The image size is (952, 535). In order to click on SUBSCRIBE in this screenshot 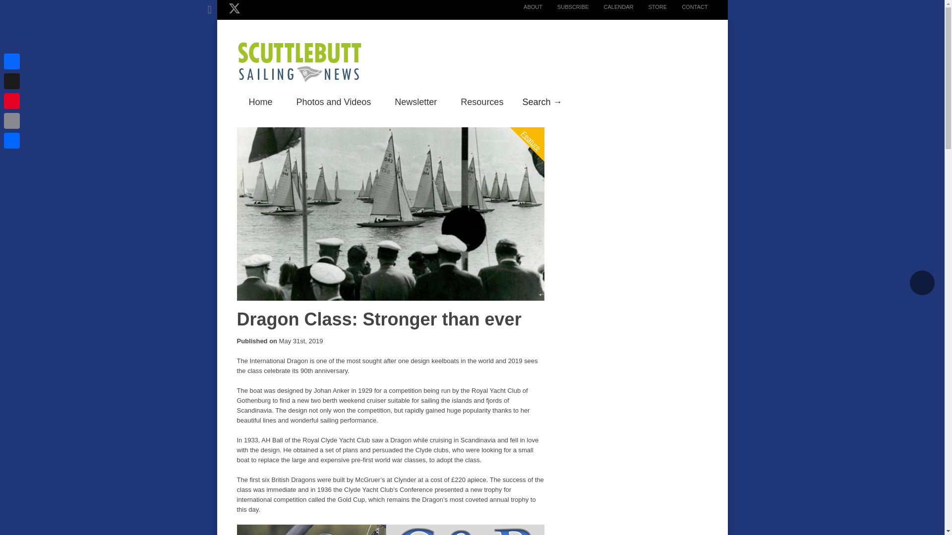, I will do `click(566, 7)`.